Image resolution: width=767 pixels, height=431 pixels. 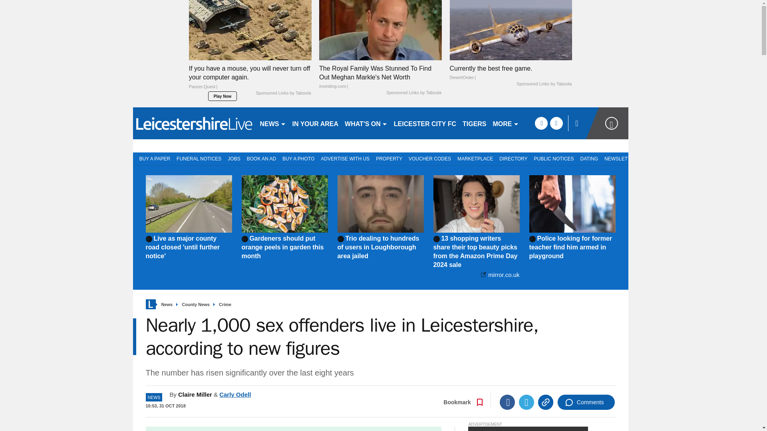 I want to click on twitter, so click(x=556, y=123).